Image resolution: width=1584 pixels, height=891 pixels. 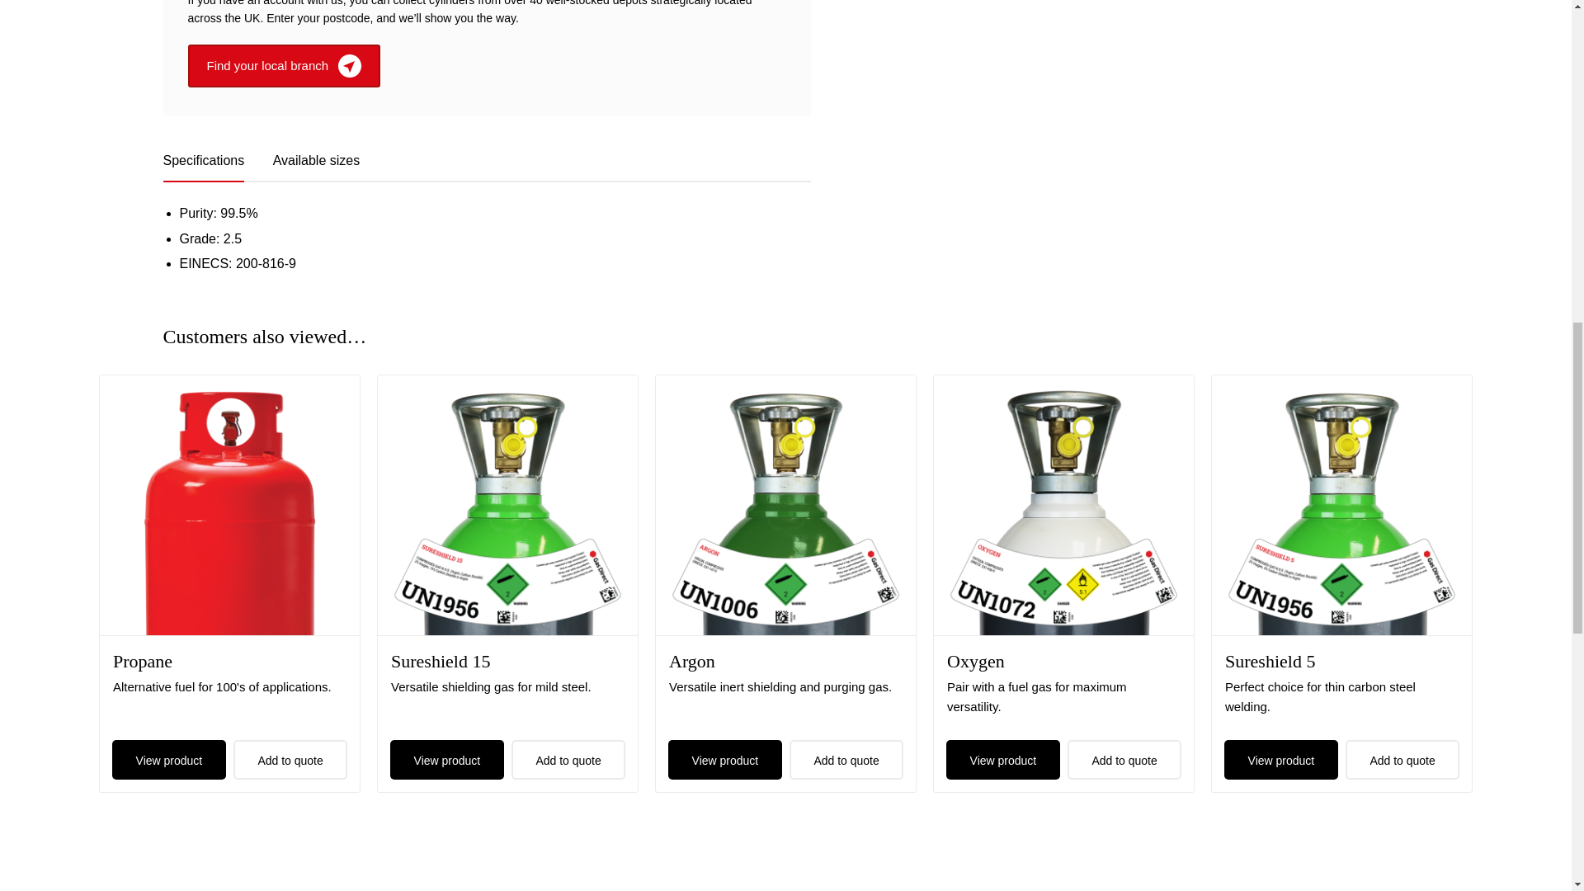 What do you see at coordinates (168, 759) in the screenshot?
I see `View product` at bounding box center [168, 759].